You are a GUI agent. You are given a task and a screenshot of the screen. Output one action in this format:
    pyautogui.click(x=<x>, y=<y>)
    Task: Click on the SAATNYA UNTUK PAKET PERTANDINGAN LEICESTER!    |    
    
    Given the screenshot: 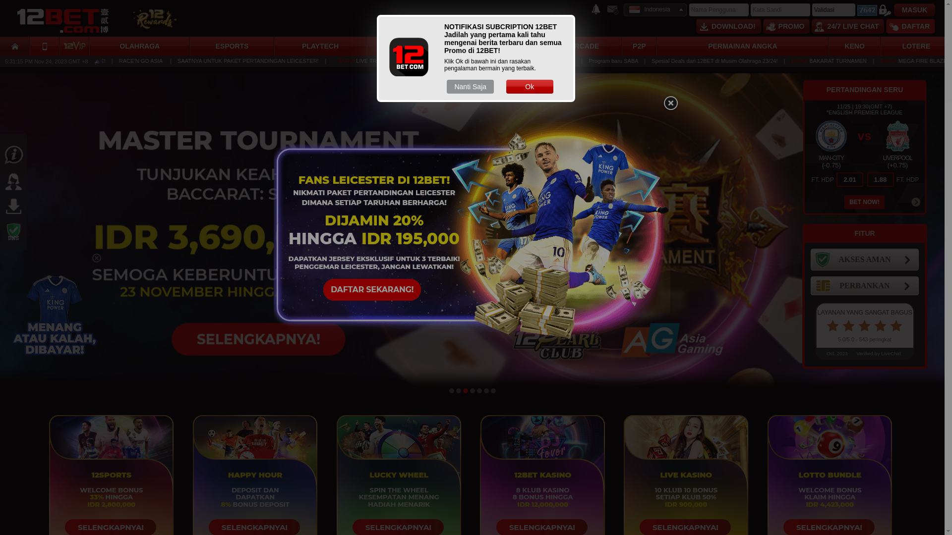 What is the action you would take?
    pyautogui.click(x=379, y=61)
    